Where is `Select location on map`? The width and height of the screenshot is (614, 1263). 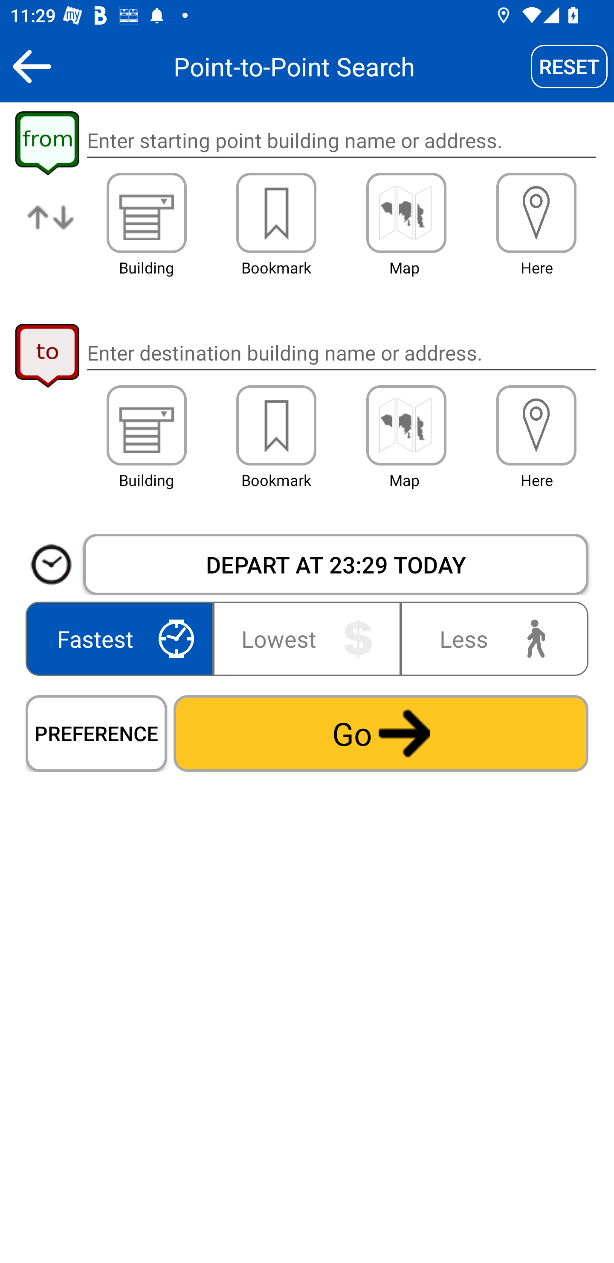
Select location on map is located at coordinates (406, 425).